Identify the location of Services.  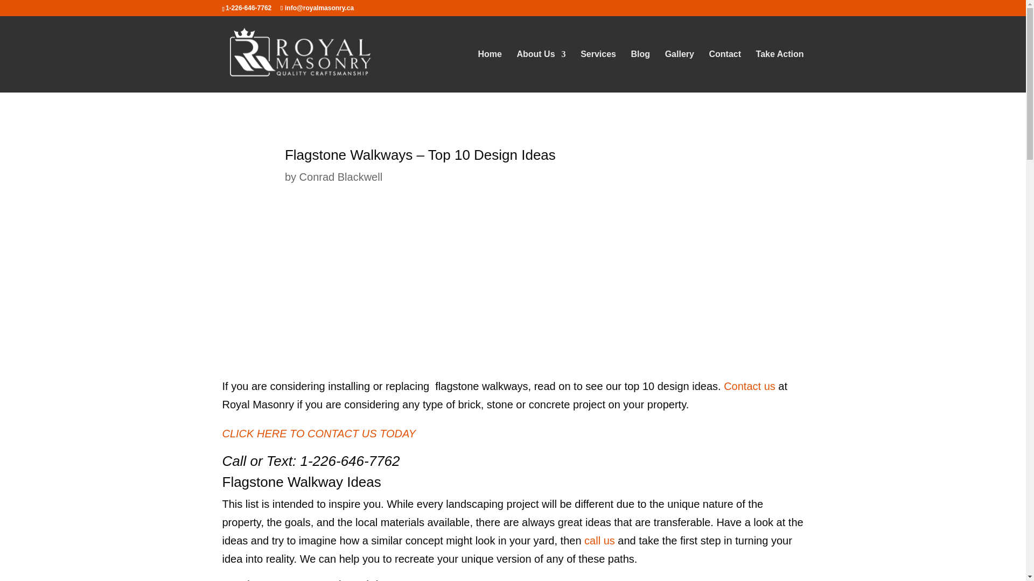
(598, 71).